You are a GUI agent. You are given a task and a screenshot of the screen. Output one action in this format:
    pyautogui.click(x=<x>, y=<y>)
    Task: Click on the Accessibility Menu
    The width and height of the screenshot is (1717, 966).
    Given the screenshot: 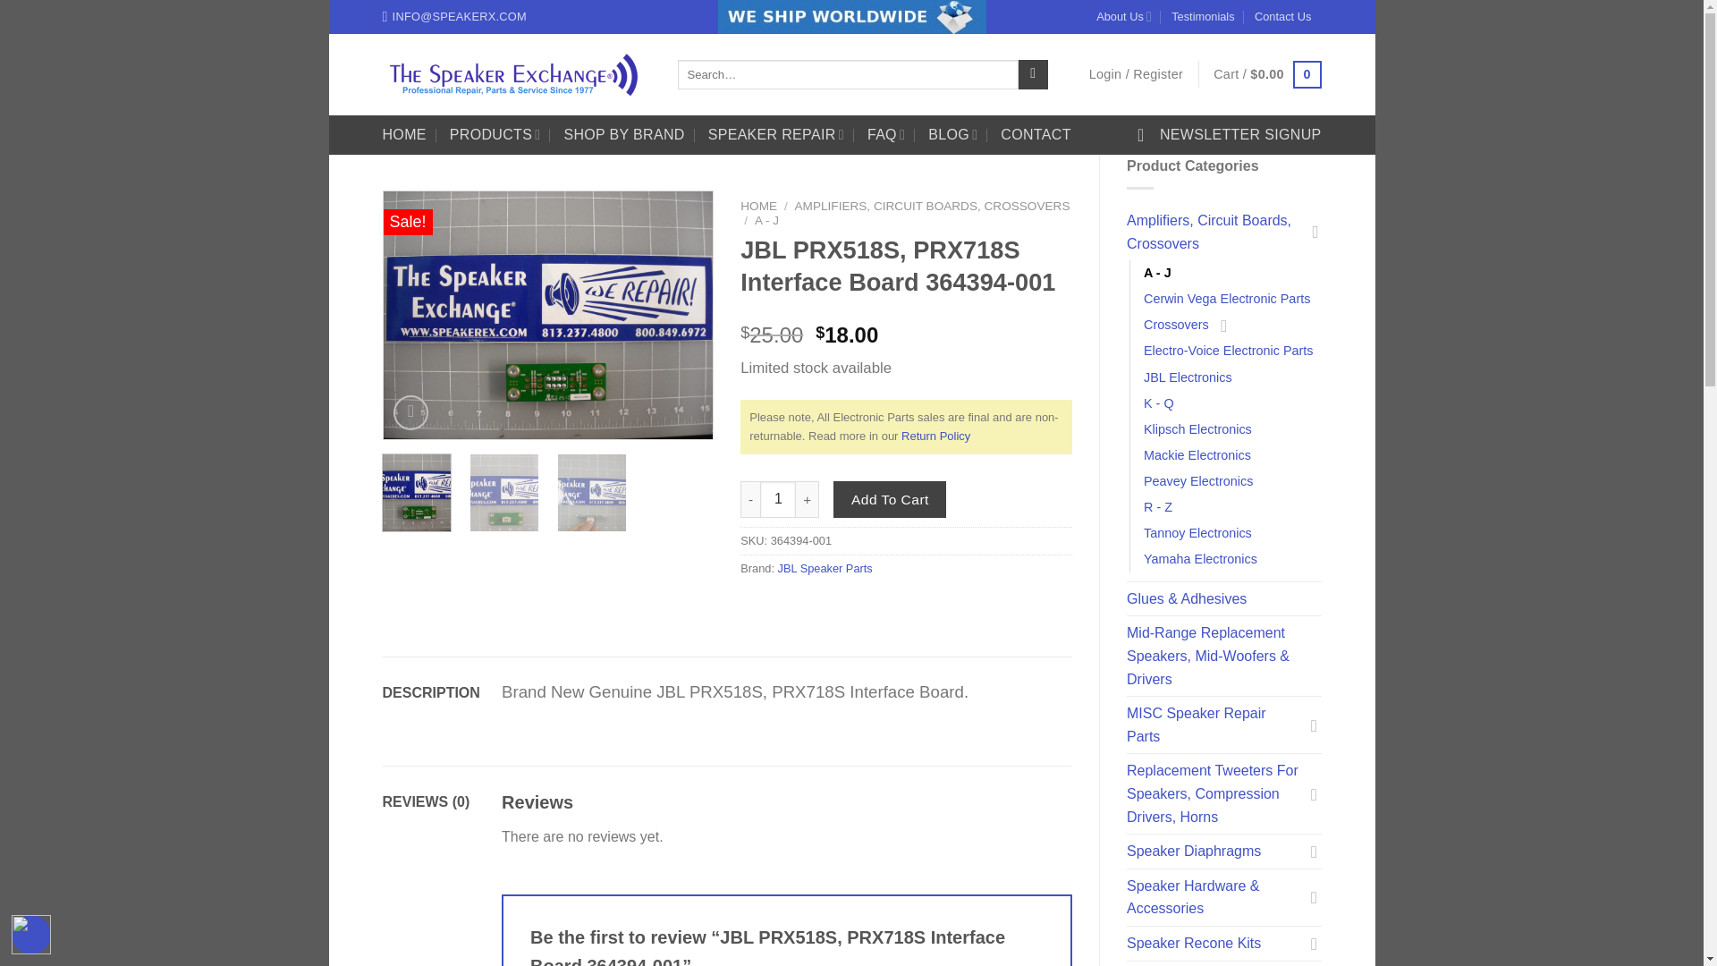 What is the action you would take?
    pyautogui.click(x=31, y=934)
    